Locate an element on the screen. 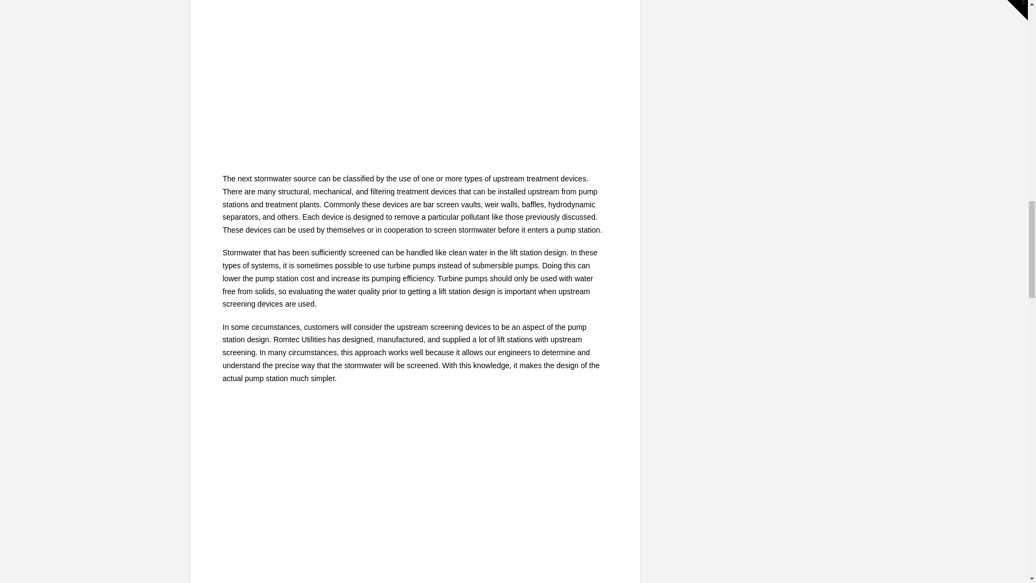 The height and width of the screenshot is (583, 1036). stormwater-wetland-with-pump-station is located at coordinates (414, 77).